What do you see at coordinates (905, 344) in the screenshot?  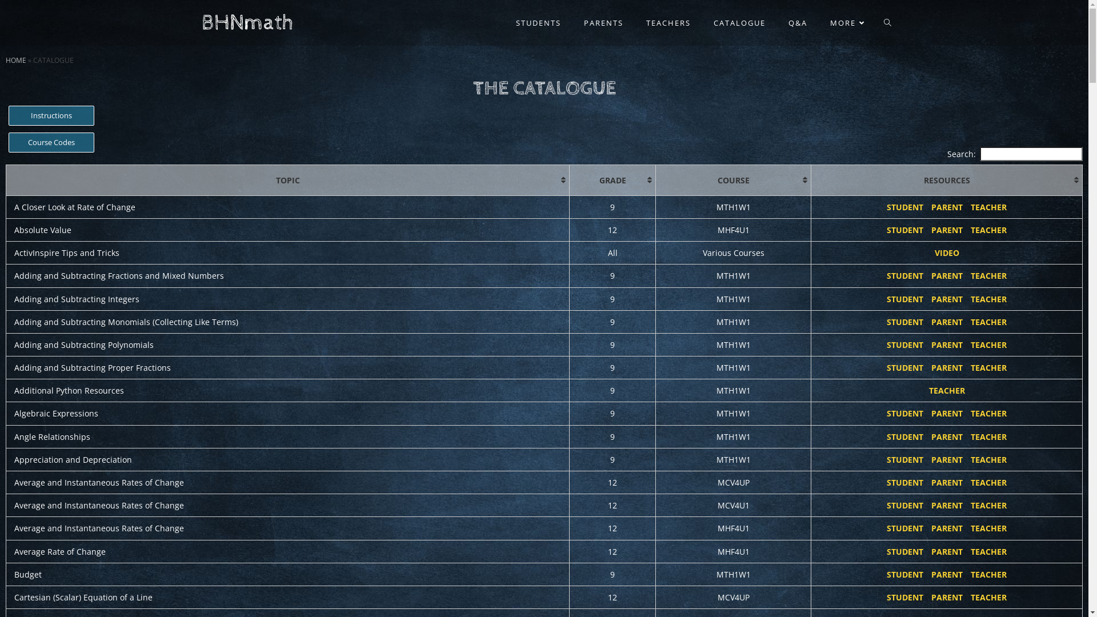 I see `STUDENT` at bounding box center [905, 344].